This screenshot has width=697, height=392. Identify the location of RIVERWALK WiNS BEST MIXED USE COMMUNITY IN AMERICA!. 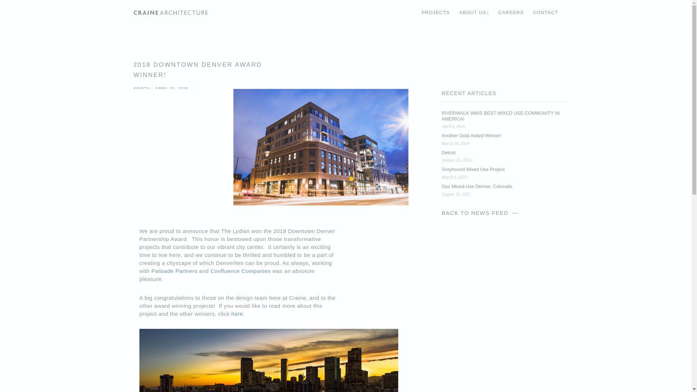
(504, 117).